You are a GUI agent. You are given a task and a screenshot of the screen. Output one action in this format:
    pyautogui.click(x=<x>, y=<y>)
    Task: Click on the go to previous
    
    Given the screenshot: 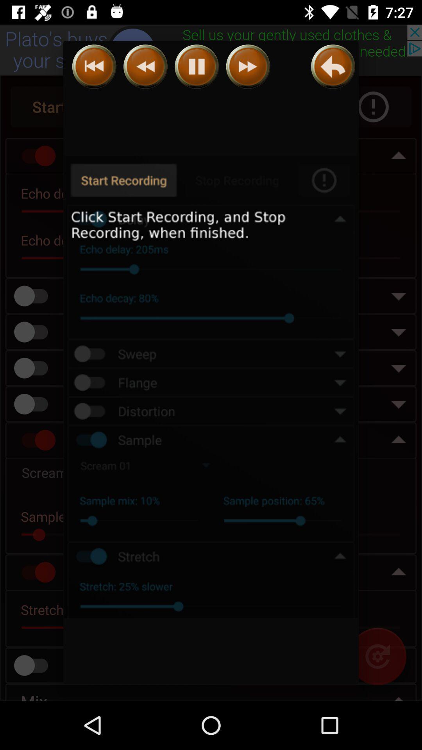 What is the action you would take?
    pyautogui.click(x=333, y=66)
    